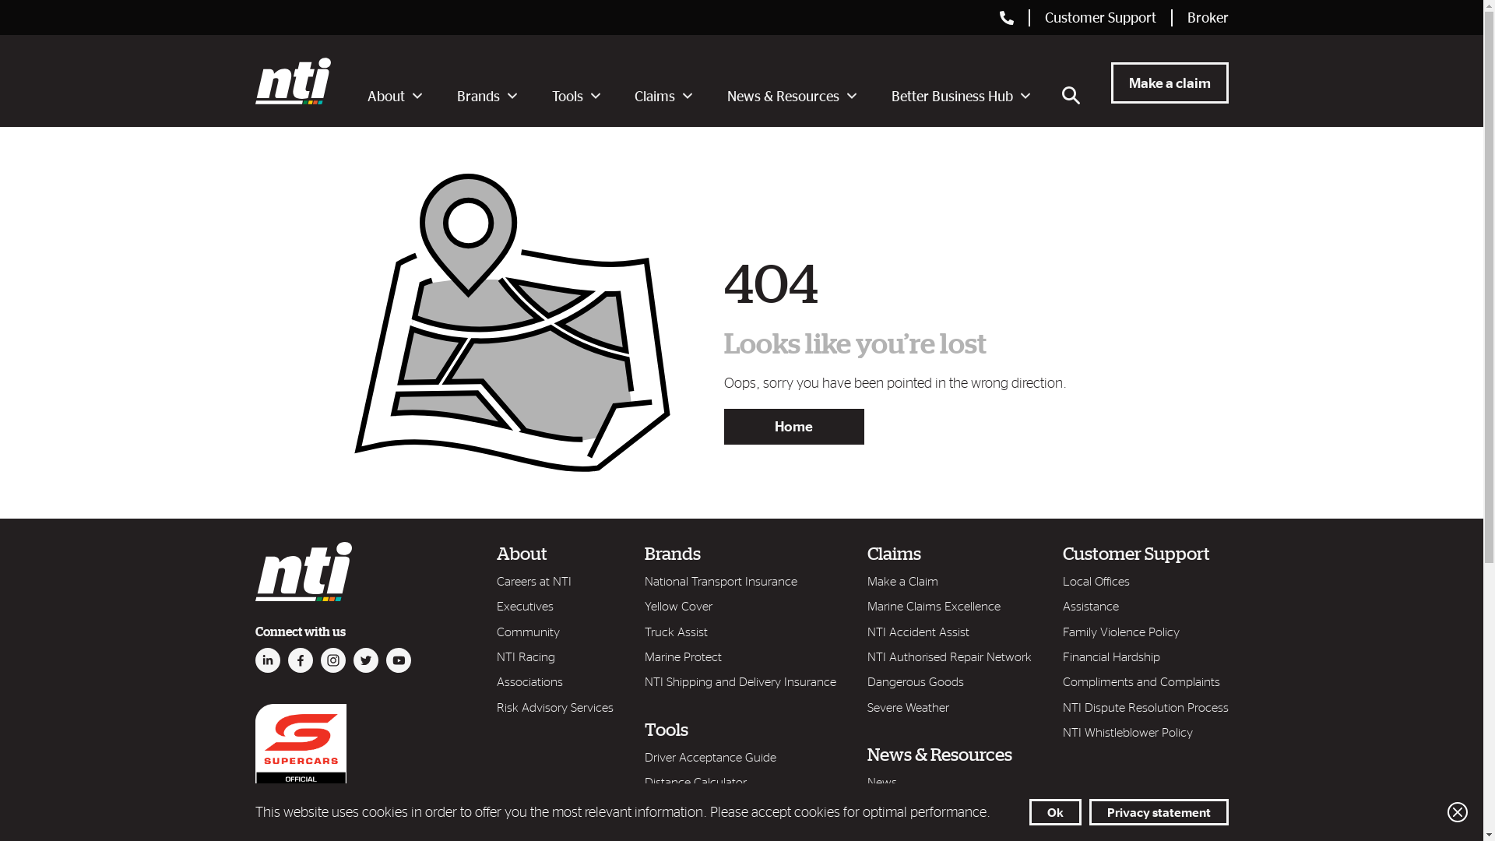  I want to click on Make a Claim, so click(903, 581).